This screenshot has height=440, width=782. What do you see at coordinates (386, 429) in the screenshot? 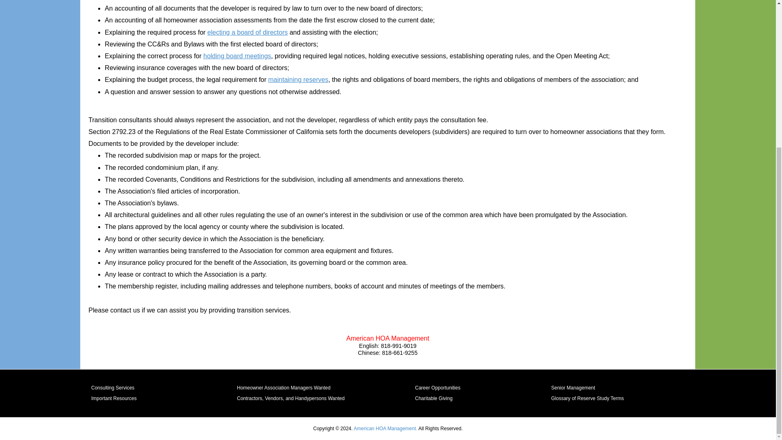
I see `American HOA Management.` at bounding box center [386, 429].